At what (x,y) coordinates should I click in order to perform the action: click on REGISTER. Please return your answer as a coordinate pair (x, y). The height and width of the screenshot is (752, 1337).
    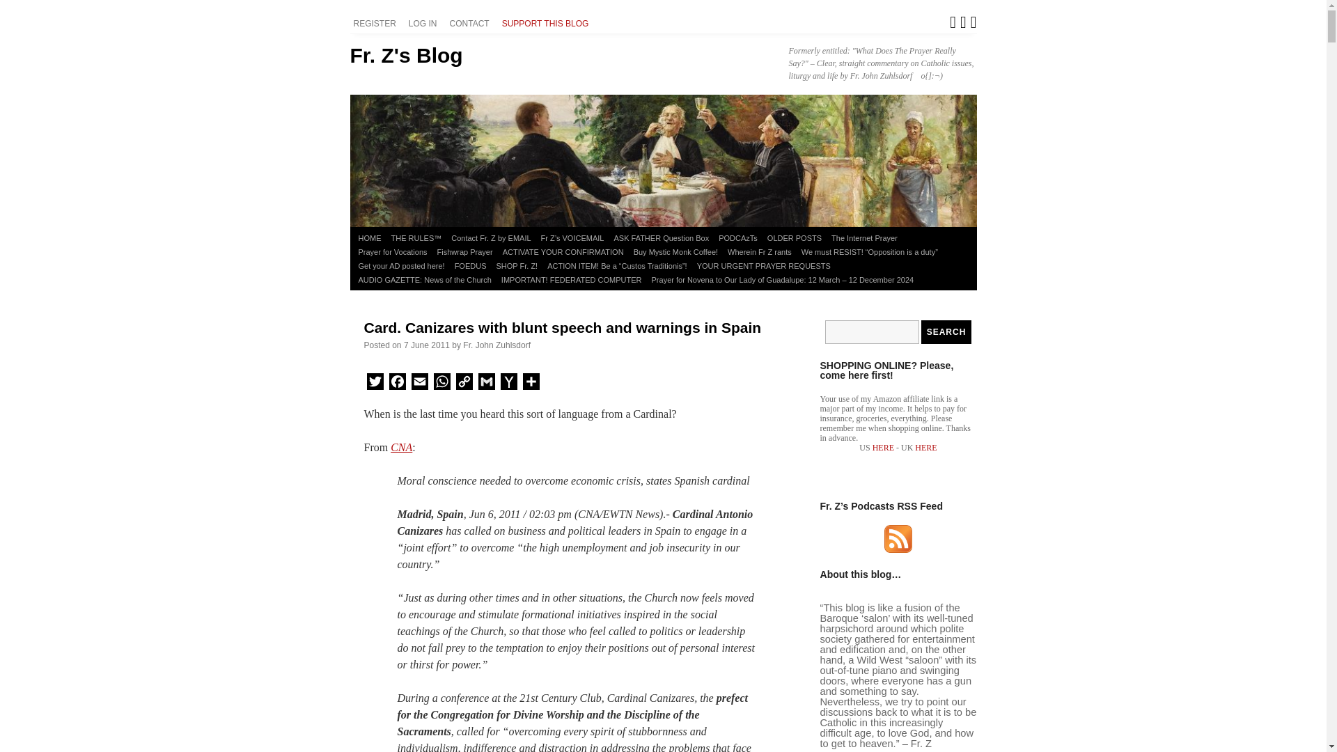
    Looking at the image, I should click on (377, 24).